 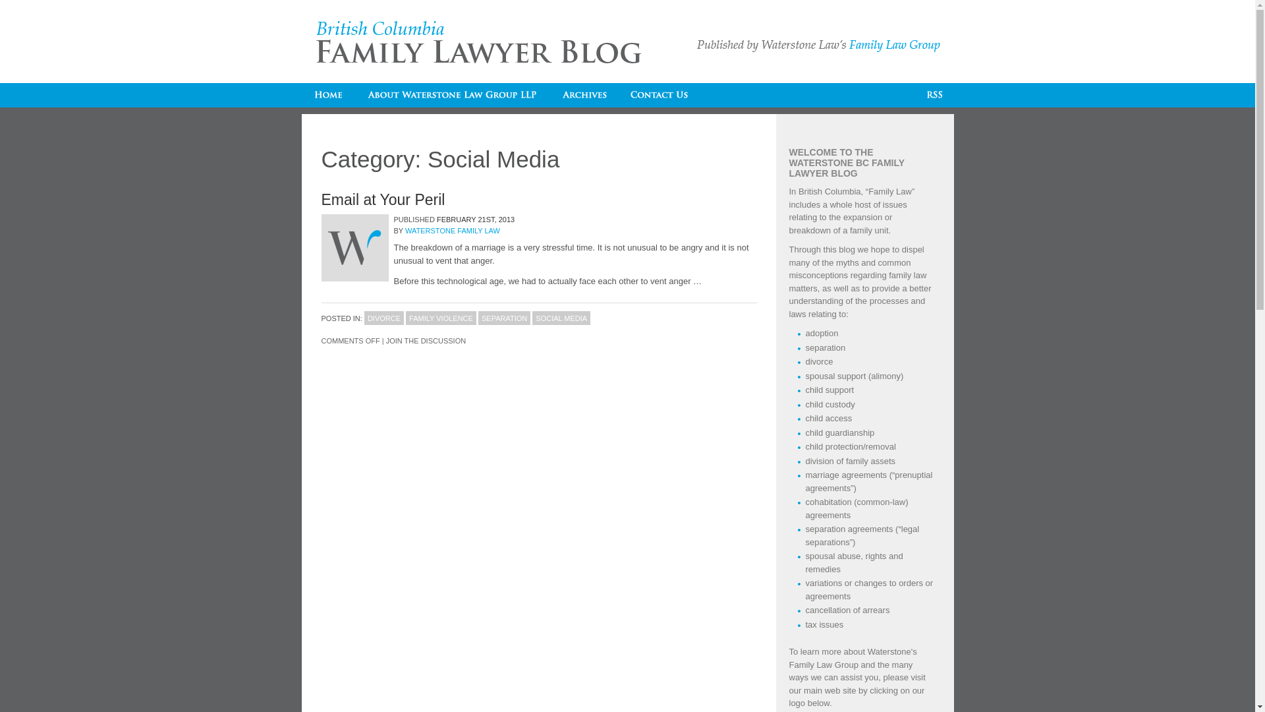 I want to click on SEPARATION, so click(x=505, y=318).